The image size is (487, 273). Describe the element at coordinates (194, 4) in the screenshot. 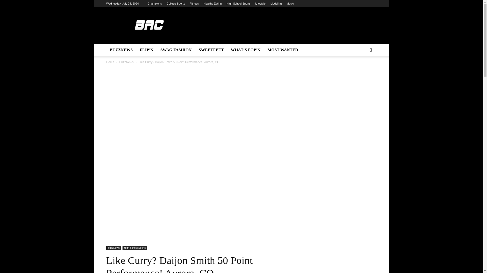

I see `Fitness` at that location.